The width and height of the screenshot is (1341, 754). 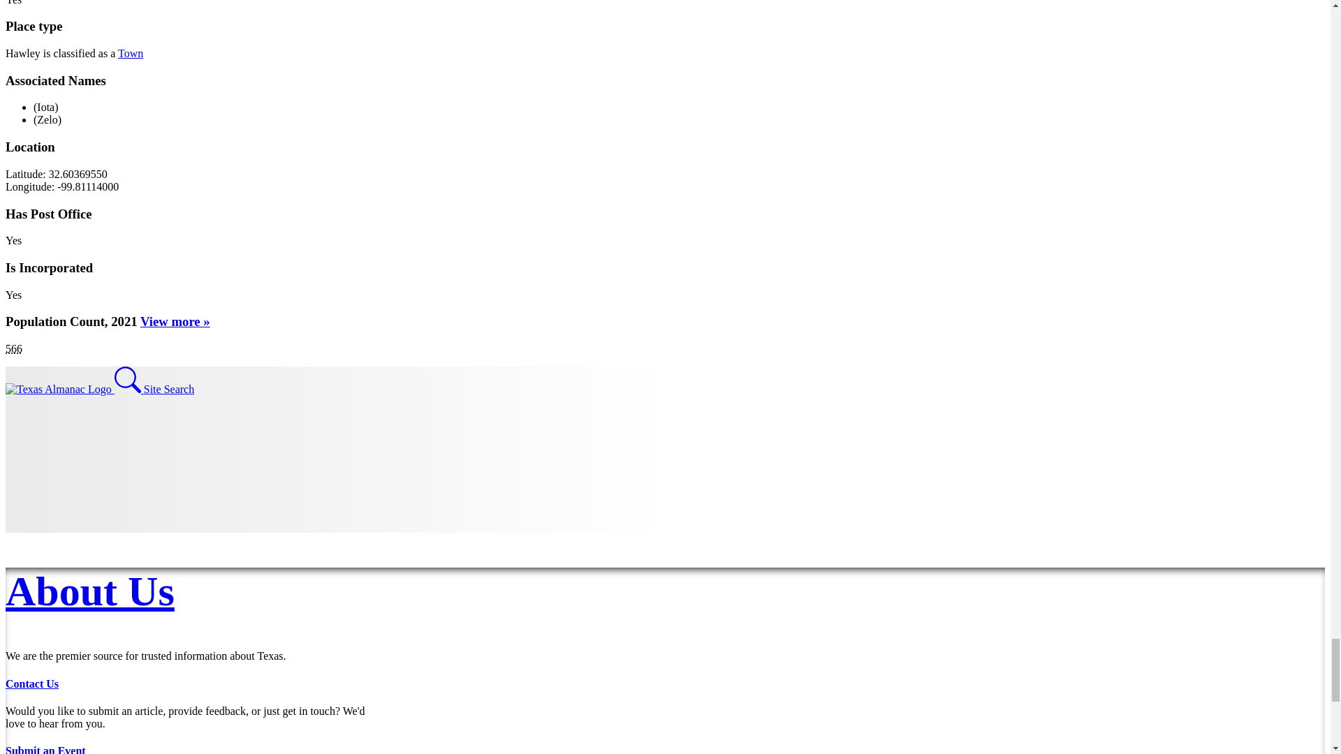 I want to click on Town, so click(x=130, y=53).